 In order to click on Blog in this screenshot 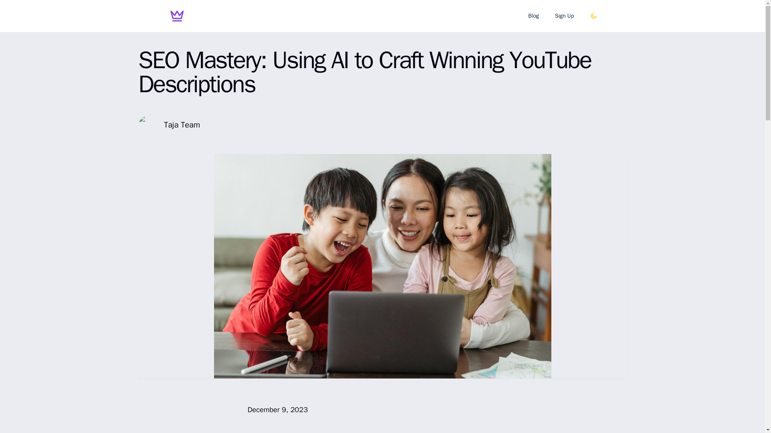, I will do `click(533, 16)`.